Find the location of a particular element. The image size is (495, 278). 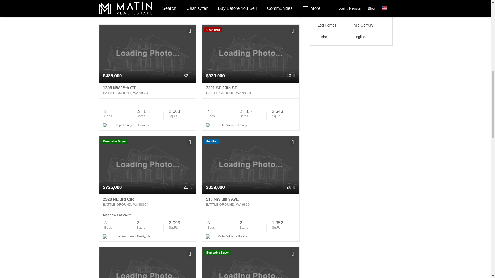

2301 SE 13th ST Battle Ground,  WA 98604 is located at coordinates (250, 91).